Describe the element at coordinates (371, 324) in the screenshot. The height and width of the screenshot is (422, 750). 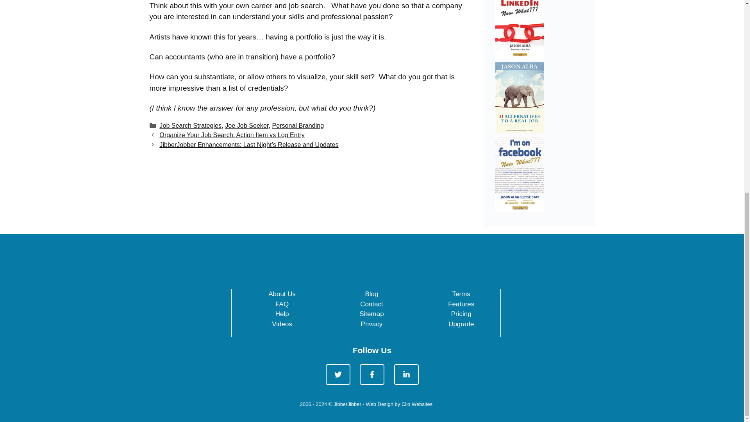
I see `Privacy` at that location.